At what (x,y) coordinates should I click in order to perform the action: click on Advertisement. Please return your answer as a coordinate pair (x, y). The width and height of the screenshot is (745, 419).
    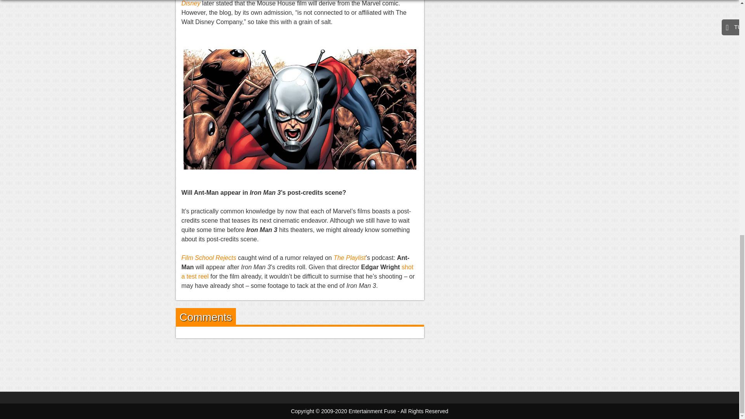
    Looking at the image, I should click on (369, 363).